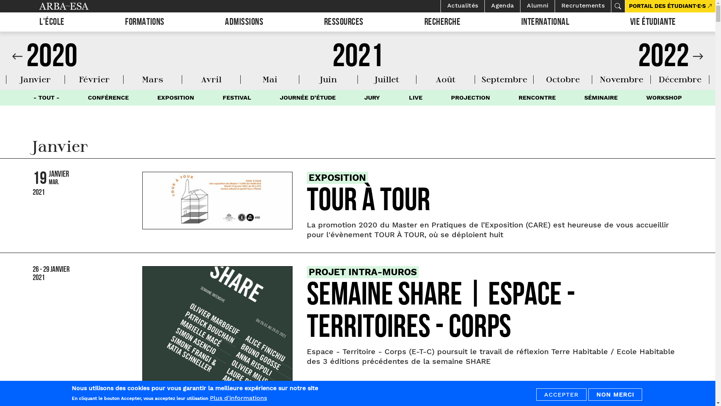 This screenshot has width=721, height=406. Describe the element at coordinates (363, 272) in the screenshot. I see `PROJET INTRA-MUROS` at that location.